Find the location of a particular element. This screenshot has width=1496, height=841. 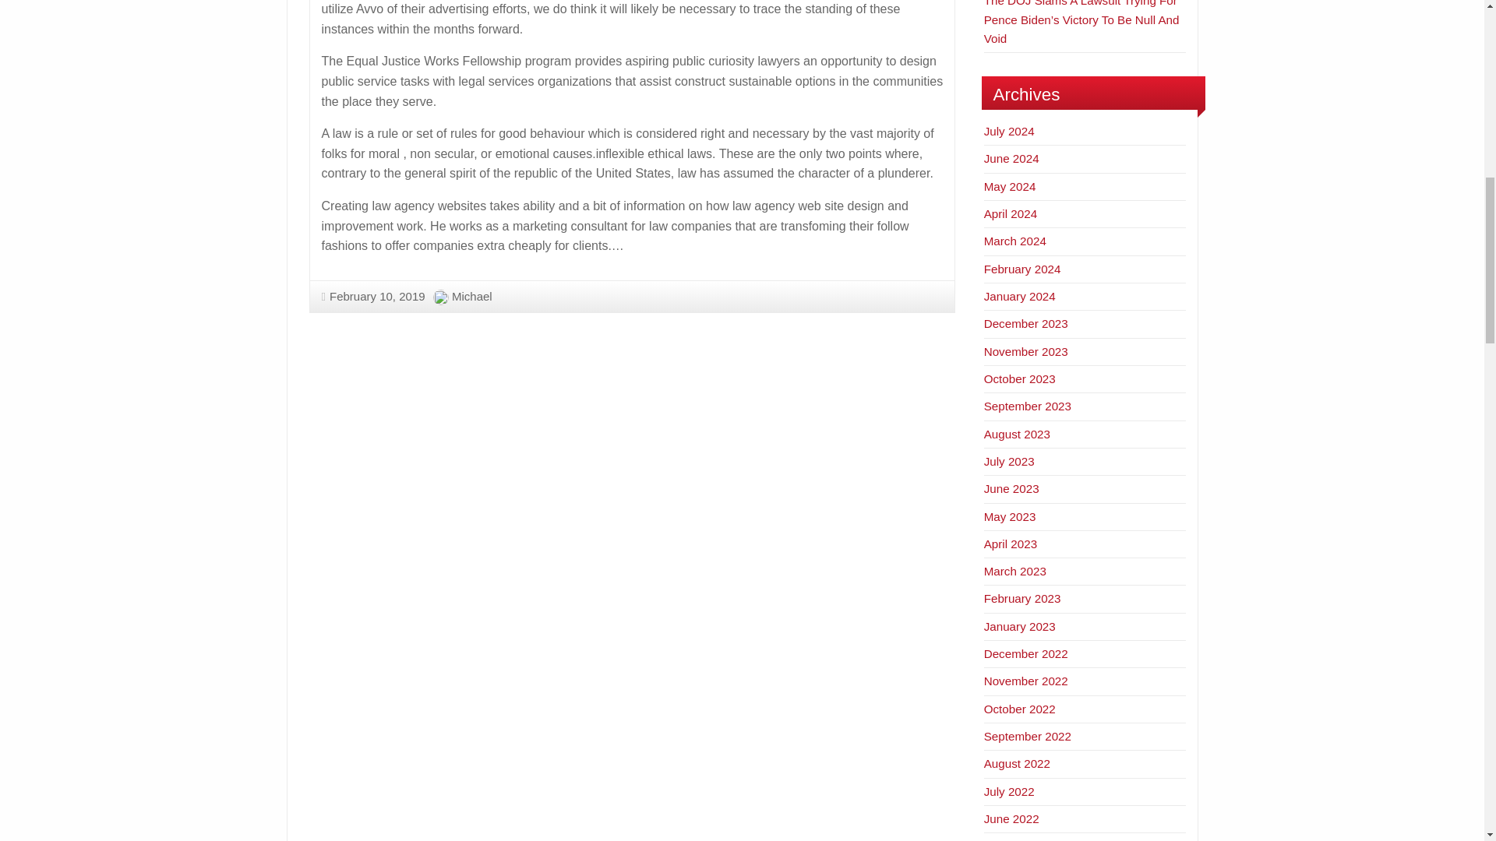

June 2024 is located at coordinates (1011, 158).